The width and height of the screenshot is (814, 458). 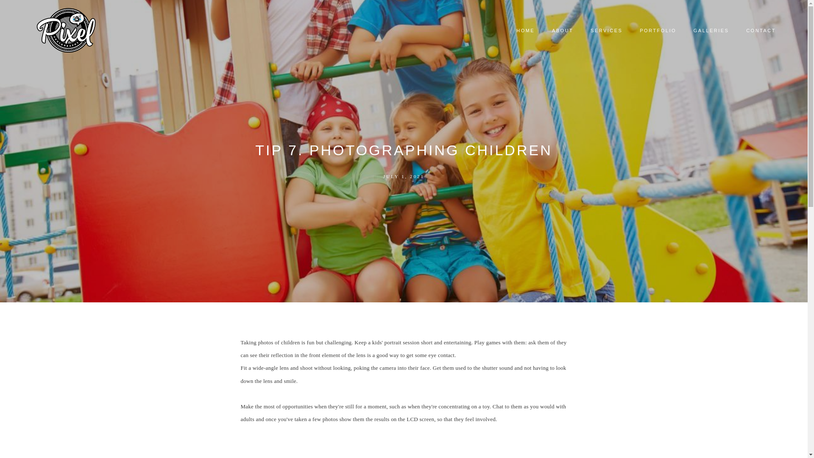 I want to click on ABOUT, so click(x=562, y=31).